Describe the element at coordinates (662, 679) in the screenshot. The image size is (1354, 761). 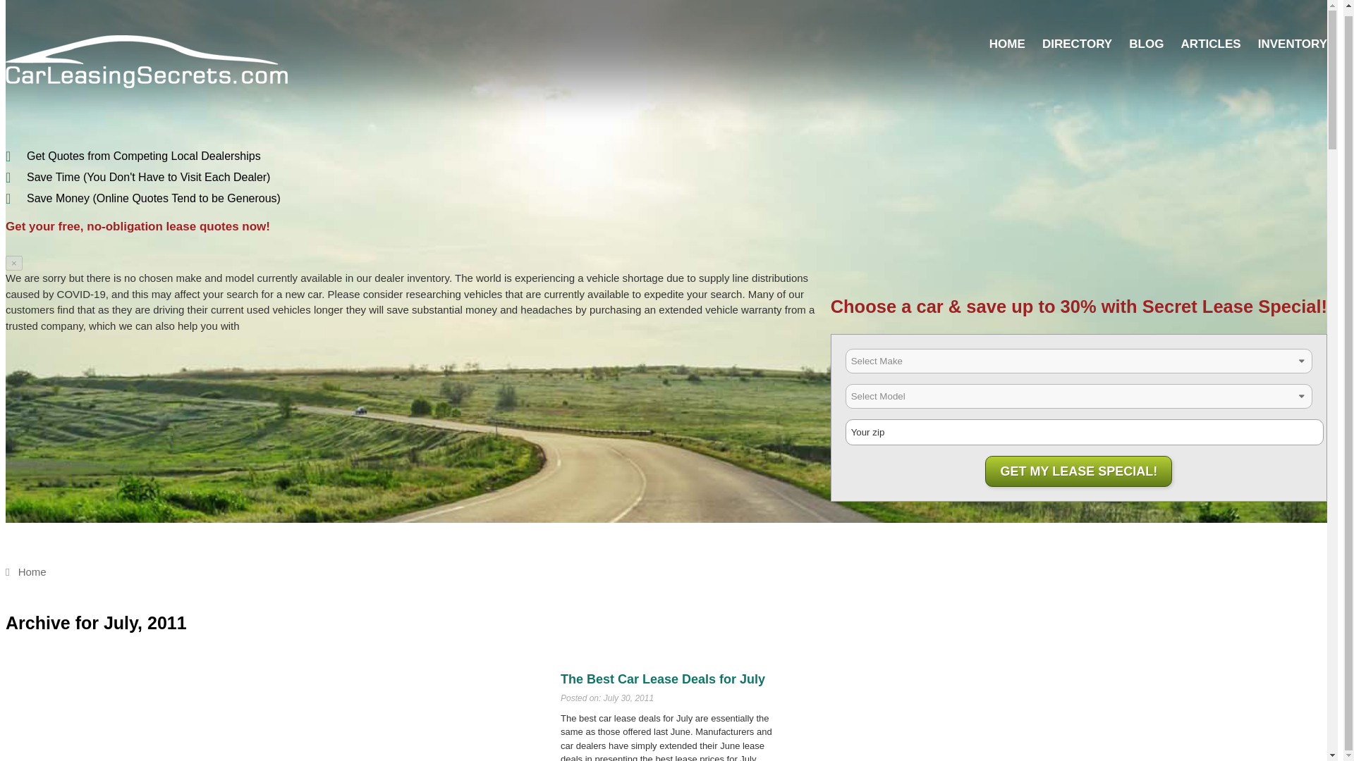
I see `The Best Car Lease Deals for July` at that location.